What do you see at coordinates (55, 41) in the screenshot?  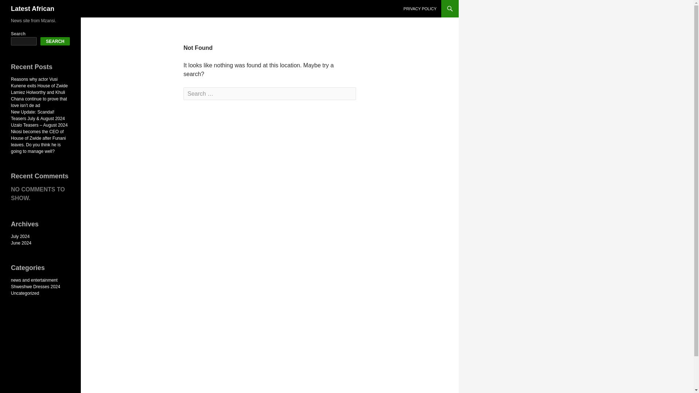 I see `SEARCH` at bounding box center [55, 41].